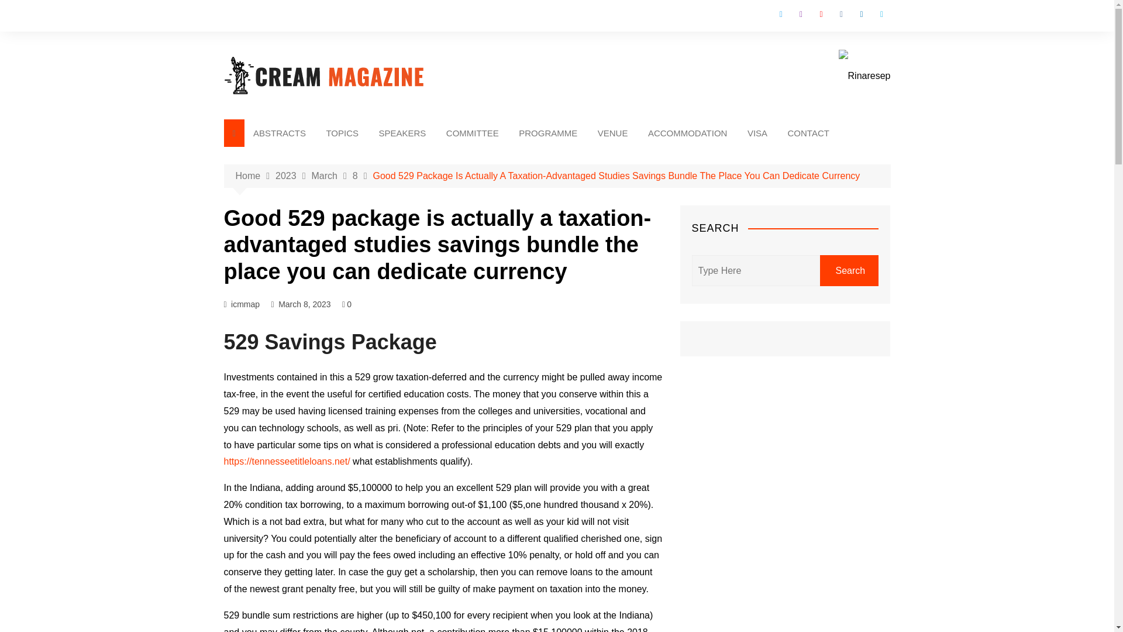  I want to click on Linkedin, so click(861, 14).